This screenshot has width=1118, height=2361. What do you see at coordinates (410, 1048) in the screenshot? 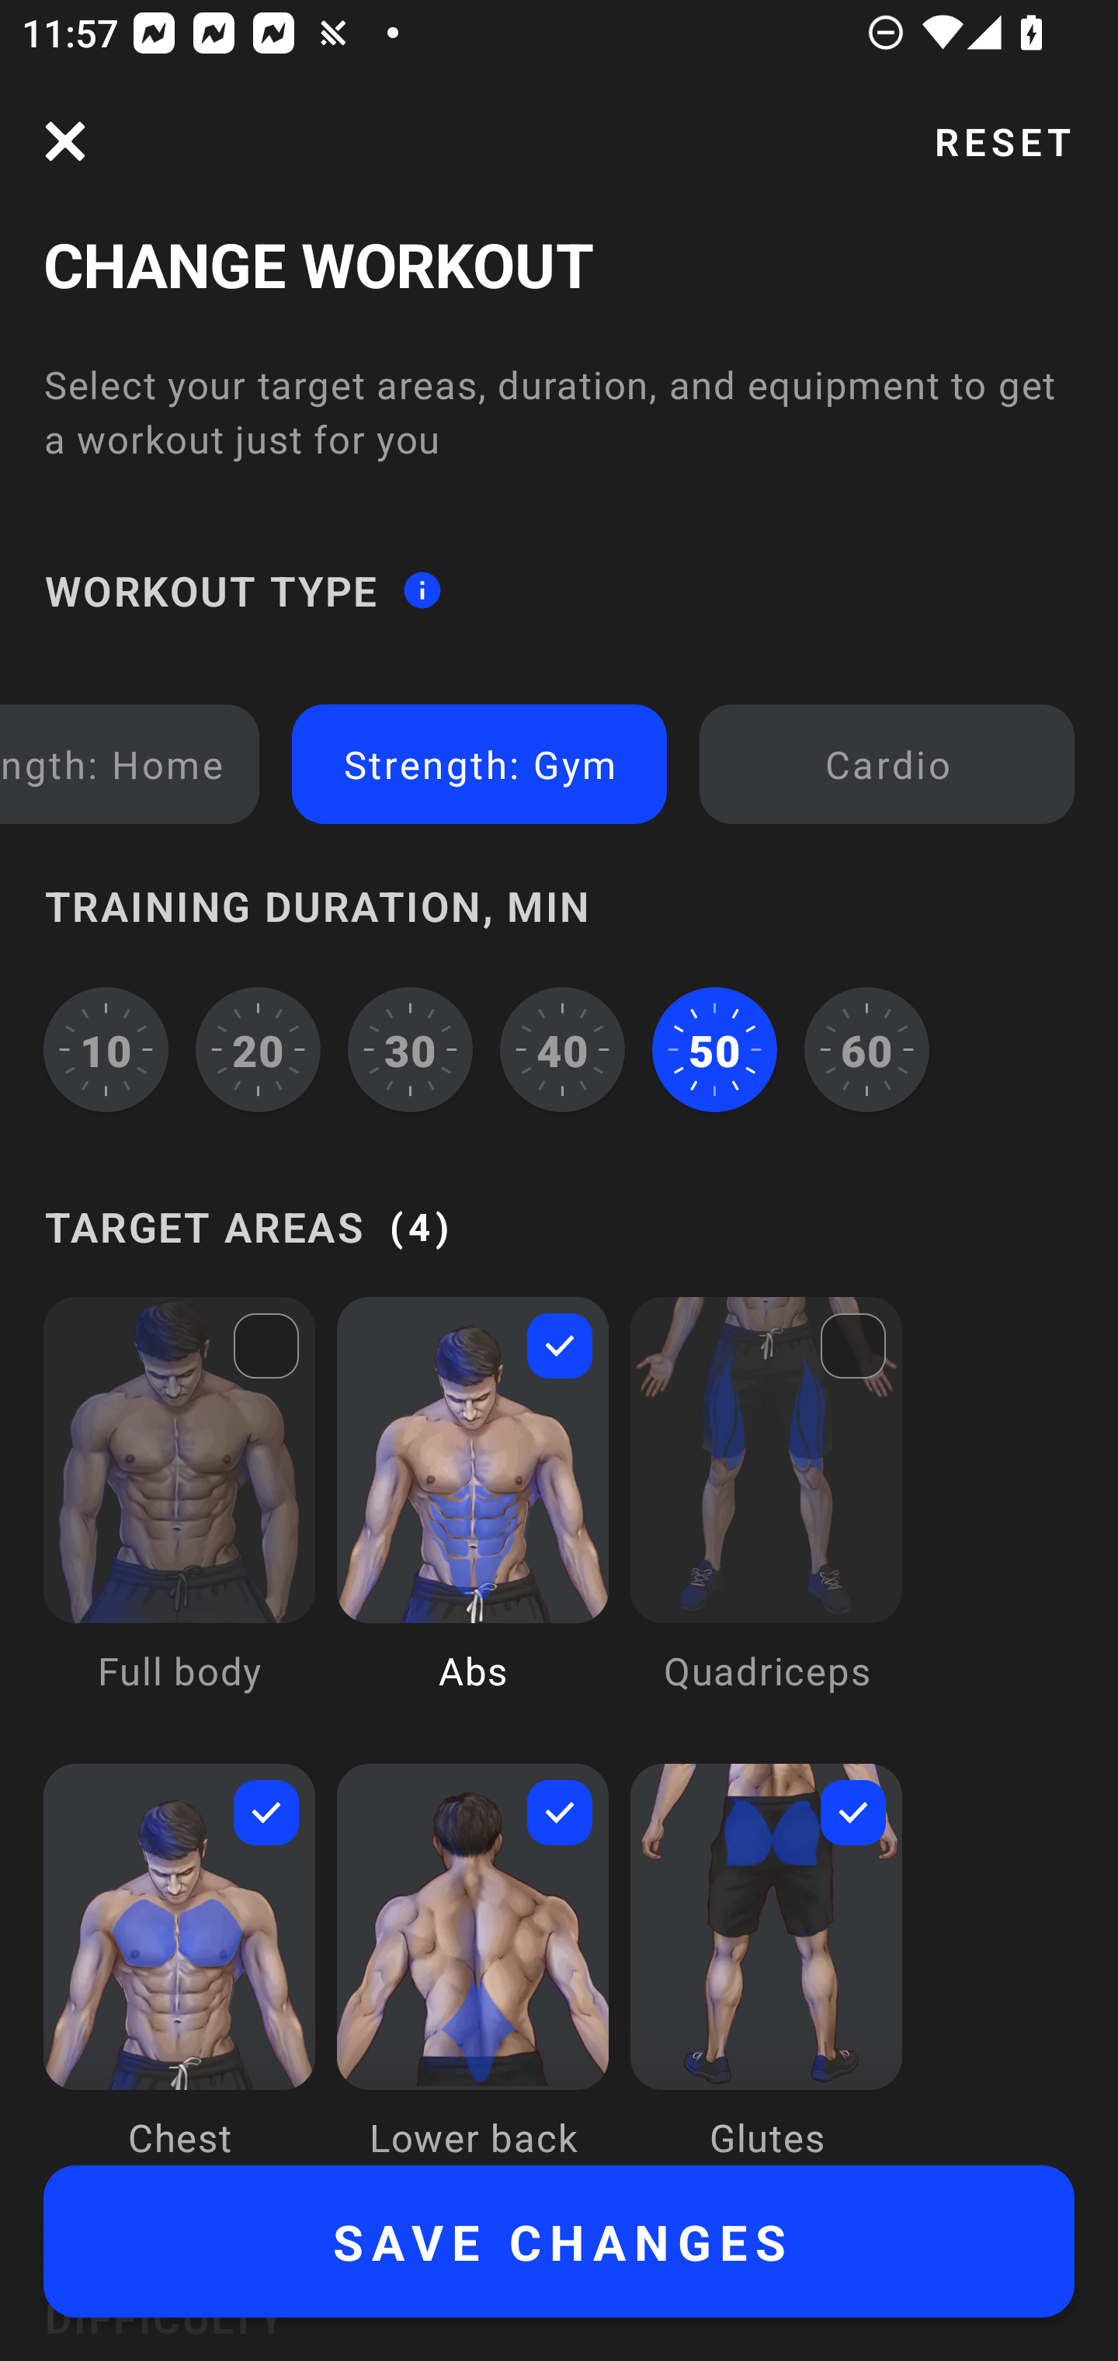
I see `30` at bounding box center [410, 1048].